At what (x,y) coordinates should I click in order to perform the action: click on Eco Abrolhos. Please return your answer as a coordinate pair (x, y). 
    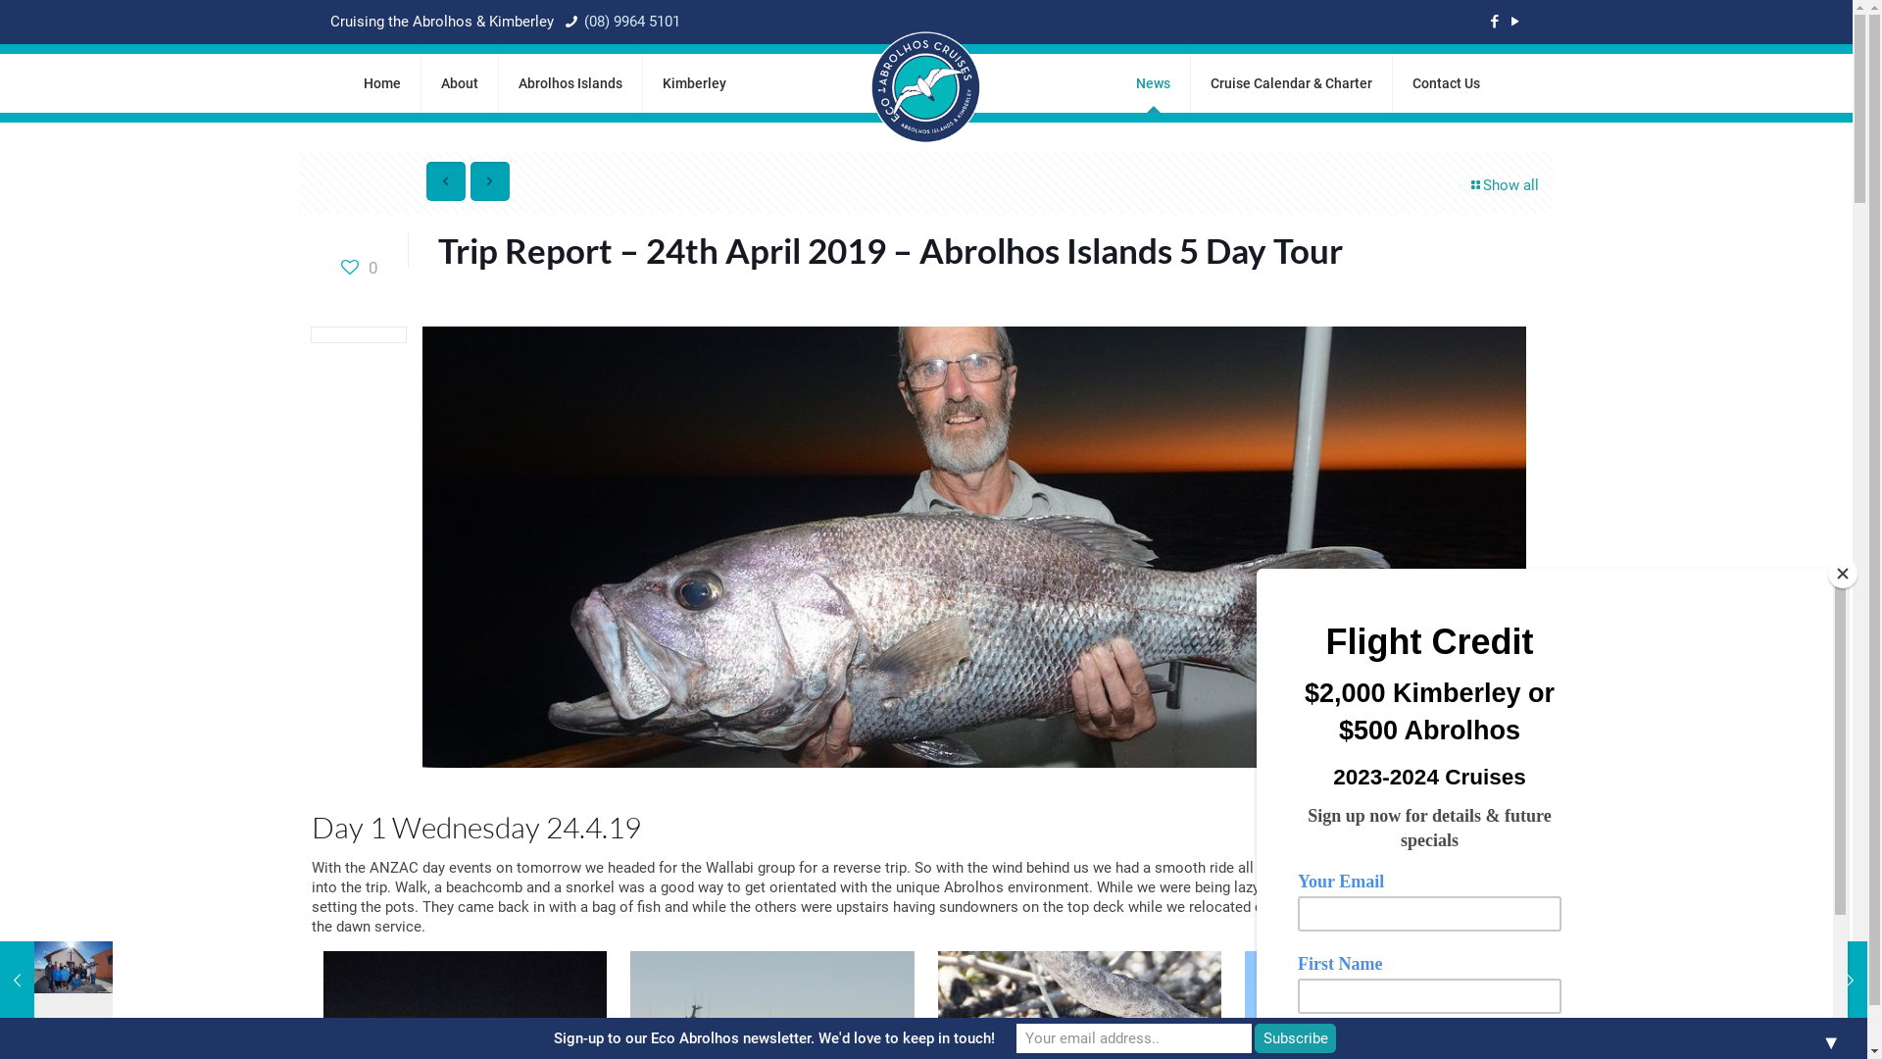
    Looking at the image, I should click on (925, 86).